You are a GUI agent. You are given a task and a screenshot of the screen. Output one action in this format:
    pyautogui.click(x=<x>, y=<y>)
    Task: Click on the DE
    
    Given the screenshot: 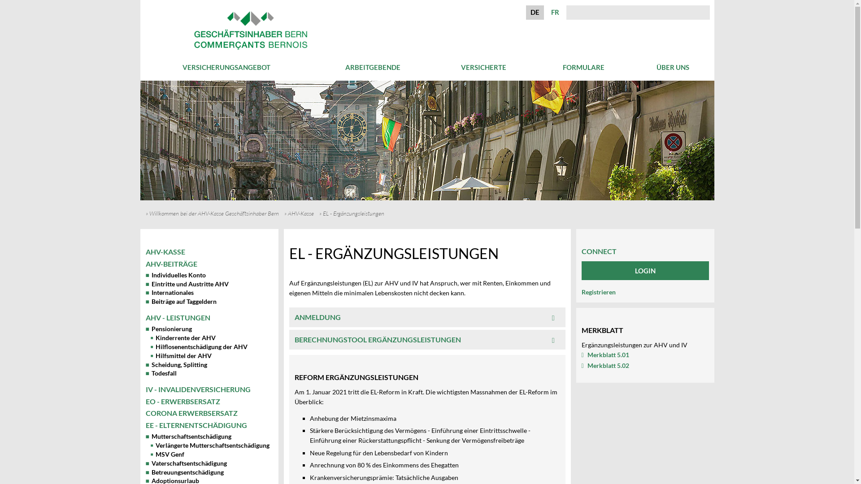 What is the action you would take?
    pyautogui.click(x=535, y=12)
    